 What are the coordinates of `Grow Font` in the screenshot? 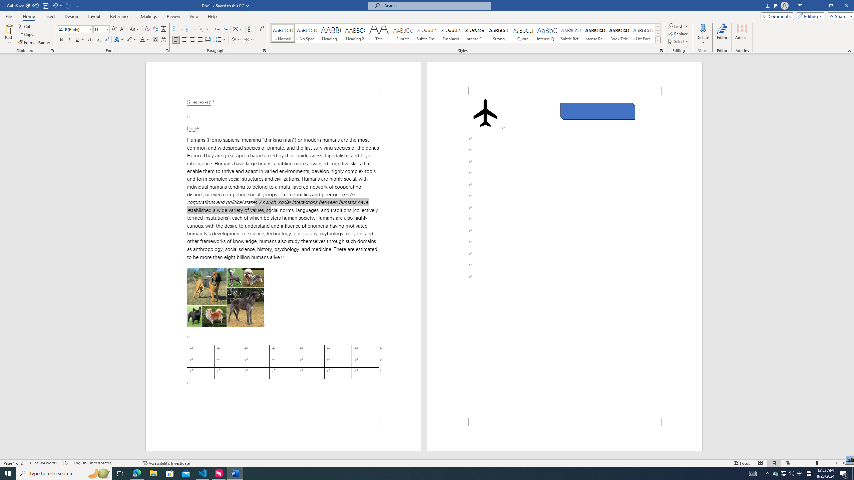 It's located at (114, 29).